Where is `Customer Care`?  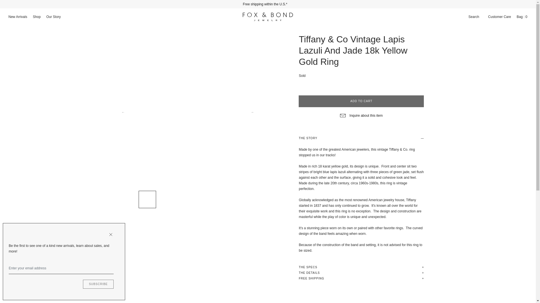
Customer Care is located at coordinates (499, 17).